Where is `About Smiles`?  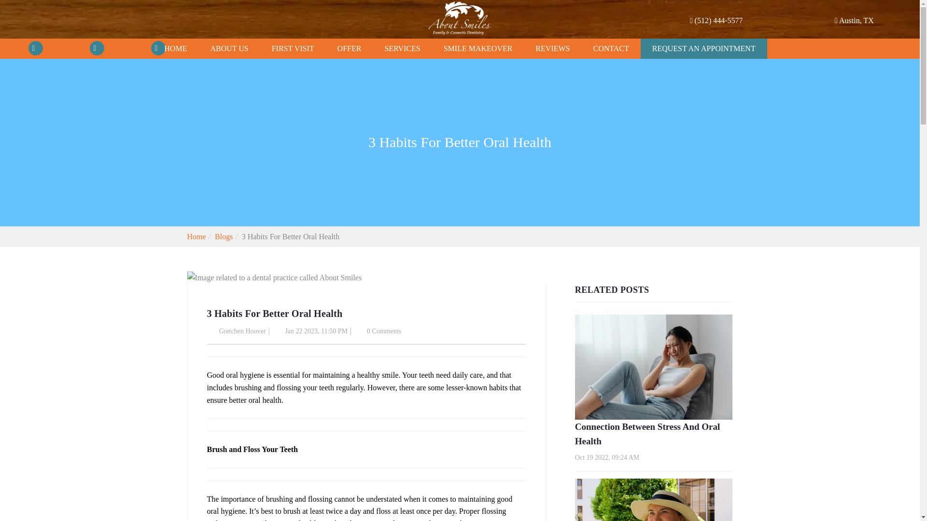 About Smiles is located at coordinates (460, 18).